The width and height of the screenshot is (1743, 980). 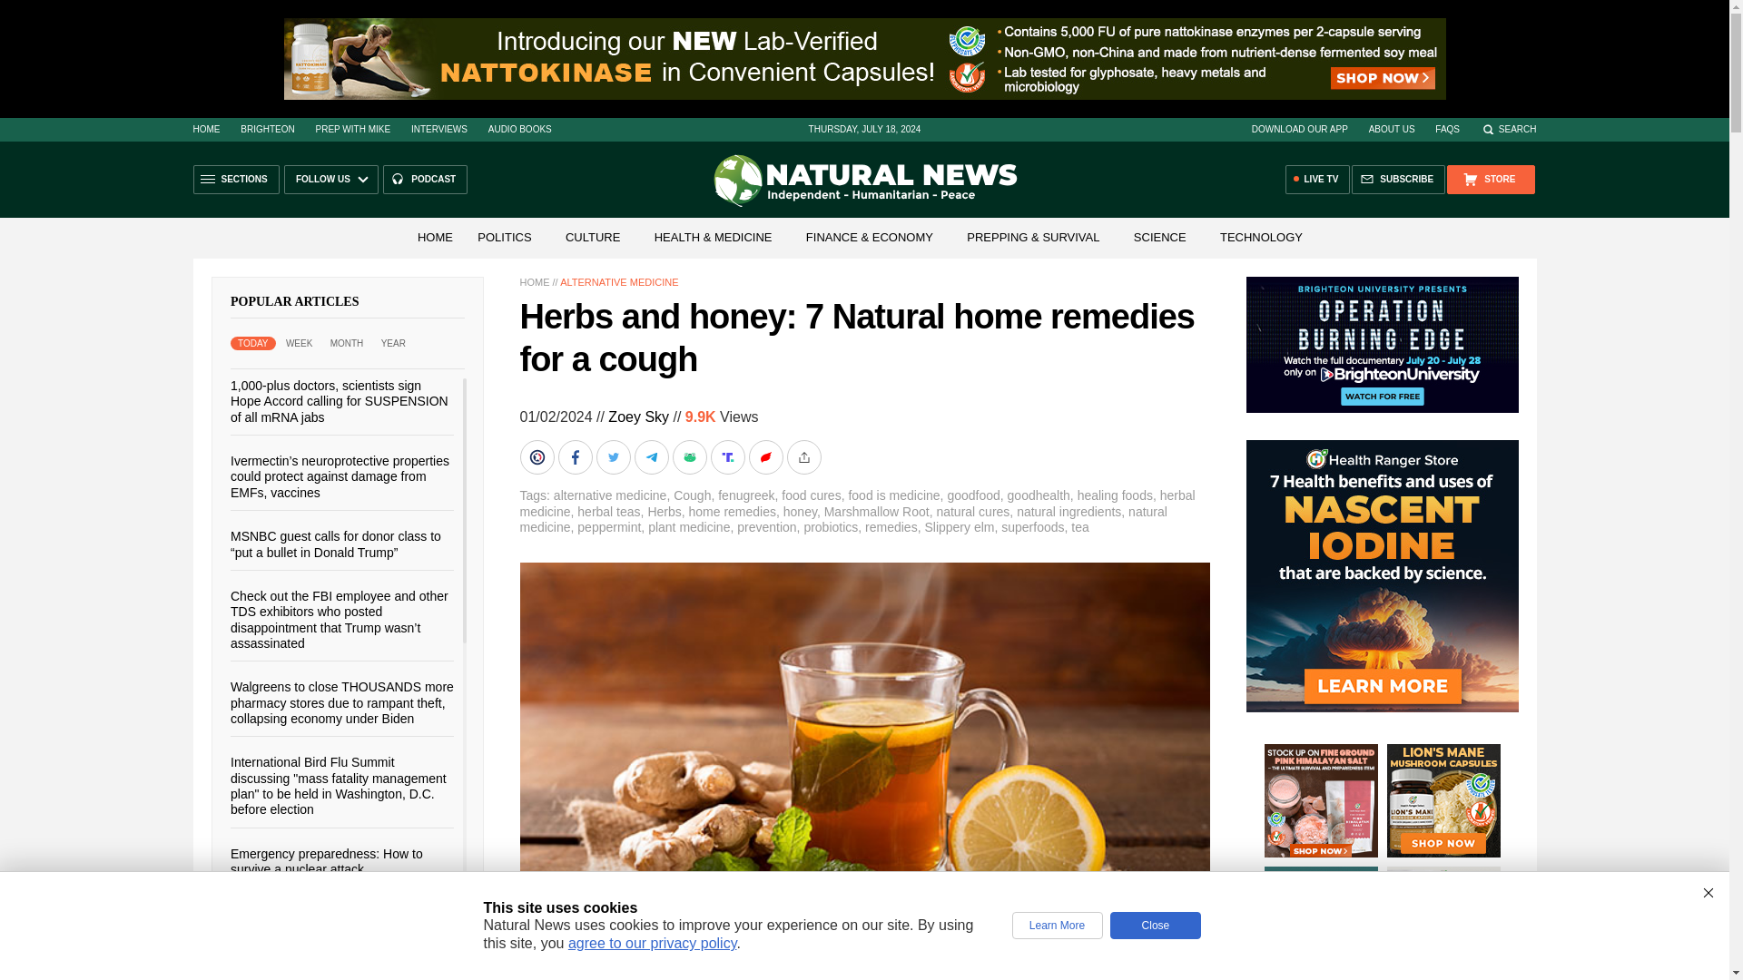 What do you see at coordinates (519, 129) in the screenshot?
I see `AUDIO BOOKS` at bounding box center [519, 129].